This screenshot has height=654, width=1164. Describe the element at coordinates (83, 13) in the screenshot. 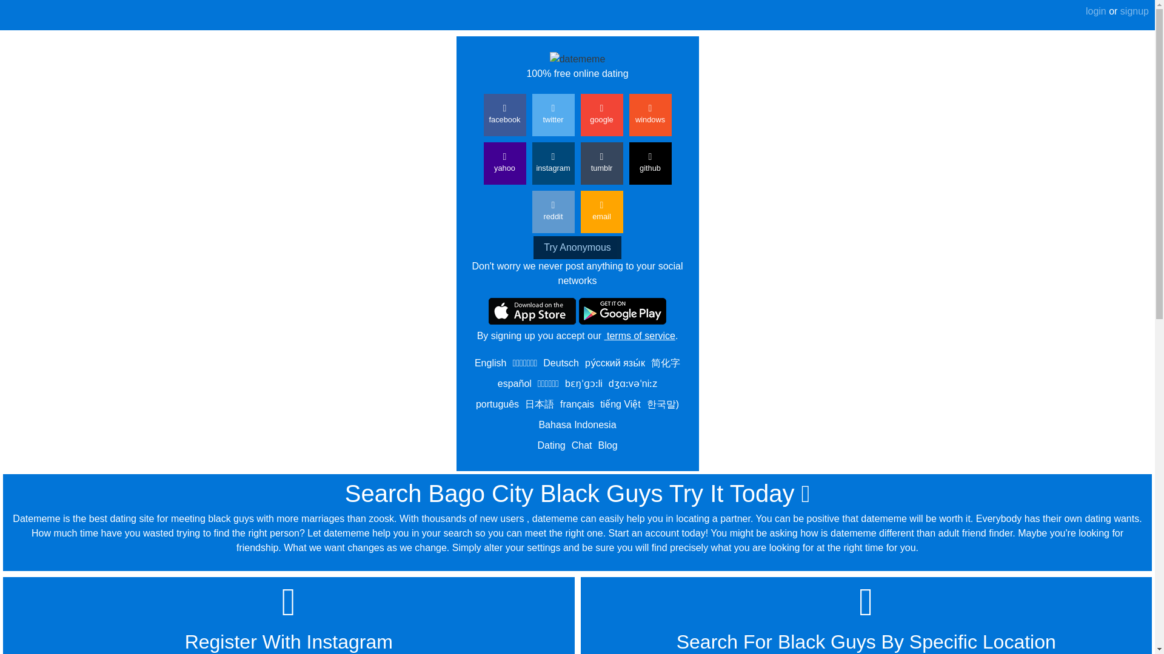

I see `home` at that location.